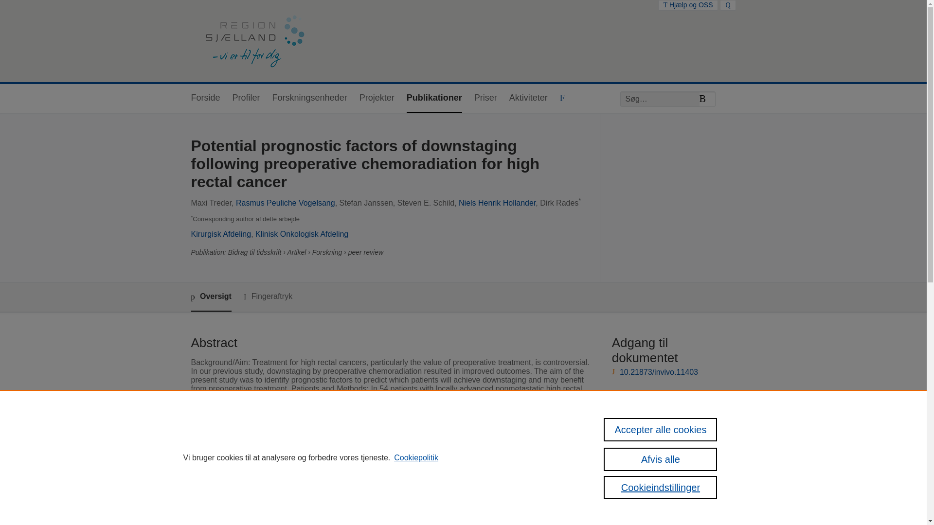 The image size is (934, 525). What do you see at coordinates (528, 98) in the screenshot?
I see `Aktiviteter` at bounding box center [528, 98].